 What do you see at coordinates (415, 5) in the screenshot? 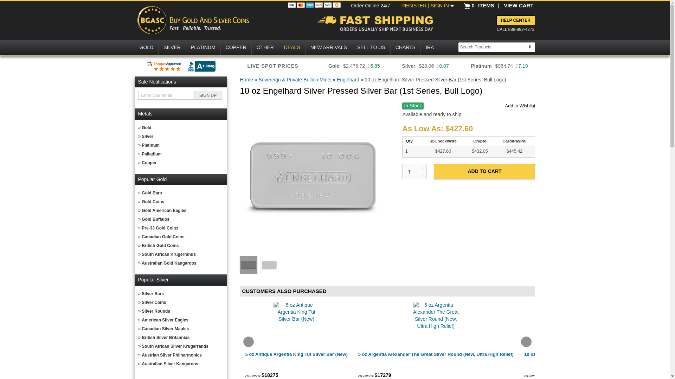
I see `REGISTER` at bounding box center [415, 5].